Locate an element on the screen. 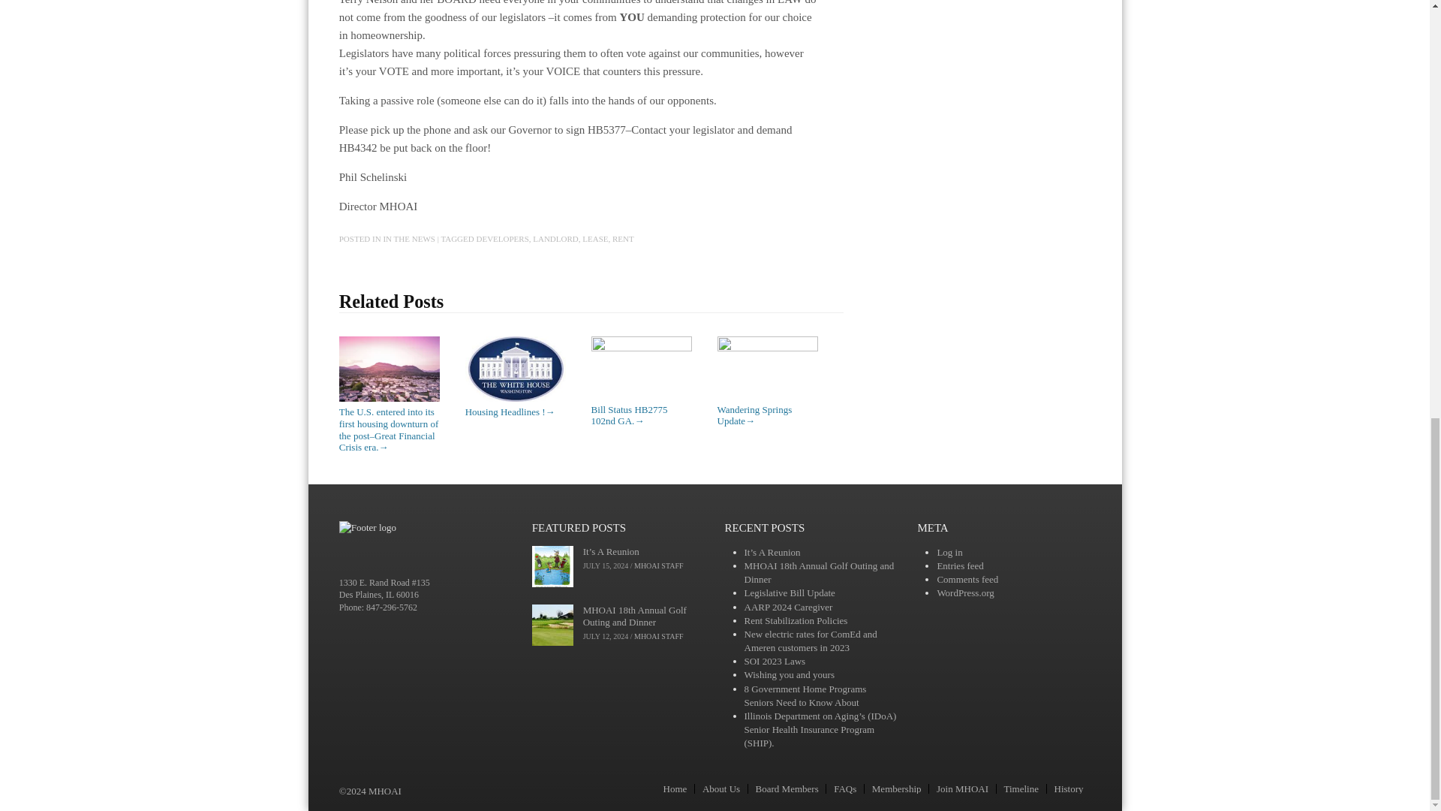  LEASE is located at coordinates (594, 239).